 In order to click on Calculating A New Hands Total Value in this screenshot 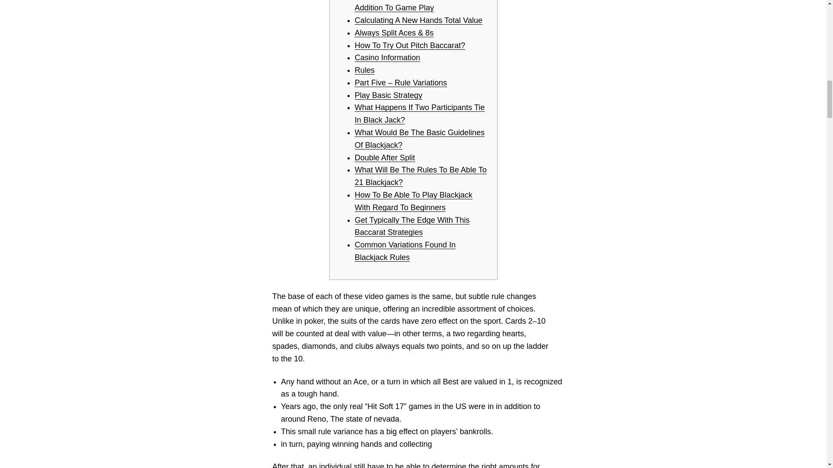, I will do `click(419, 20)`.